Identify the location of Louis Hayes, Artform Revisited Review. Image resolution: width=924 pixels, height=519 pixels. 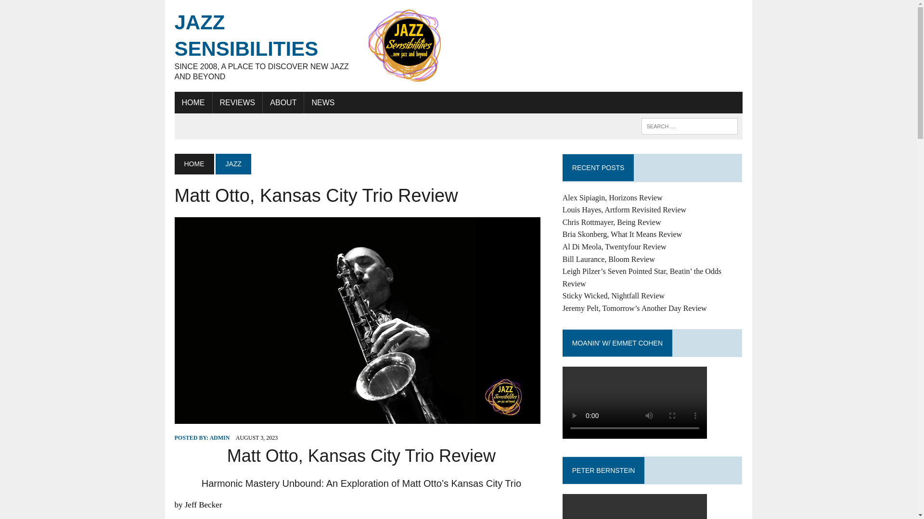
(625, 210).